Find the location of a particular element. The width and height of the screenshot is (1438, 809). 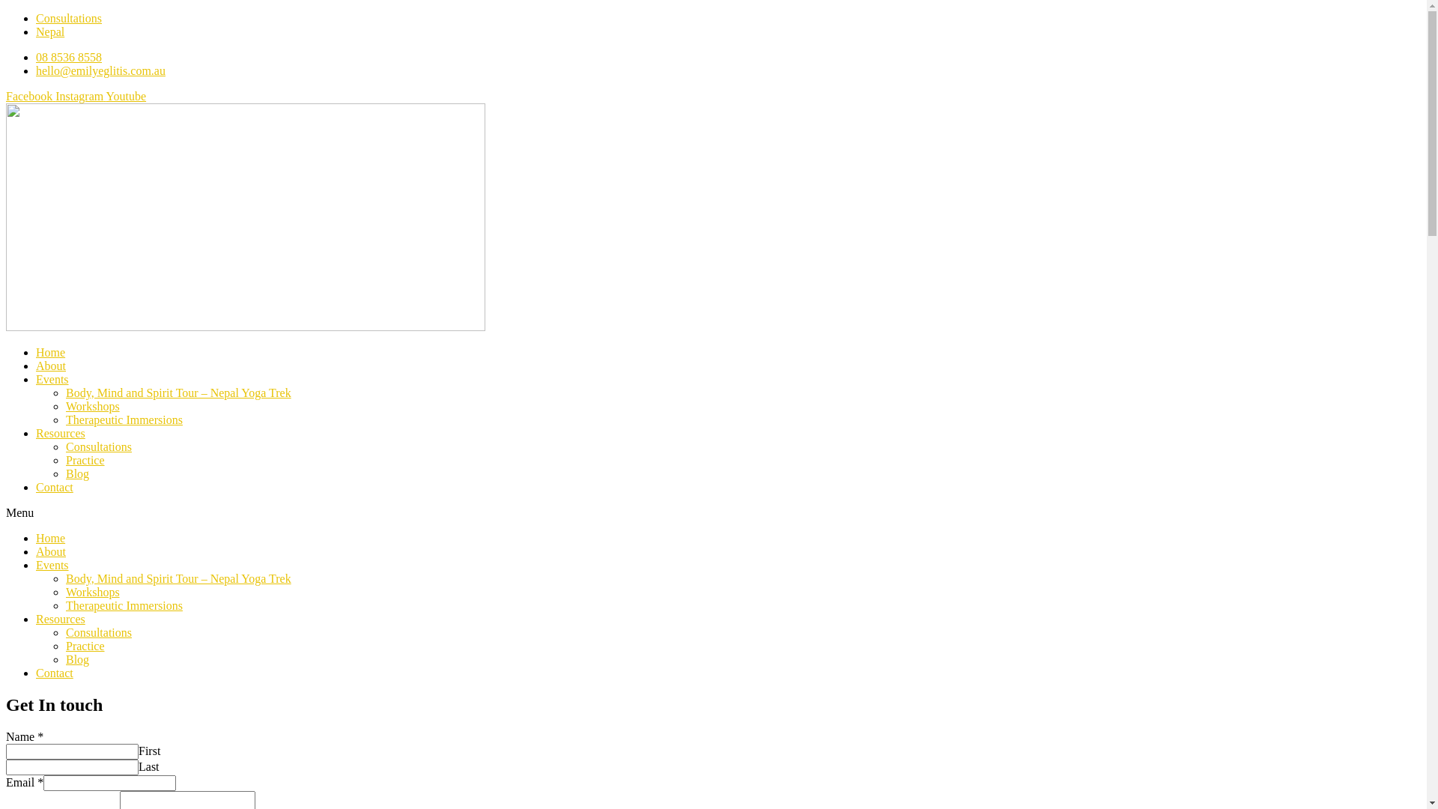

Events is located at coordinates (52, 379).